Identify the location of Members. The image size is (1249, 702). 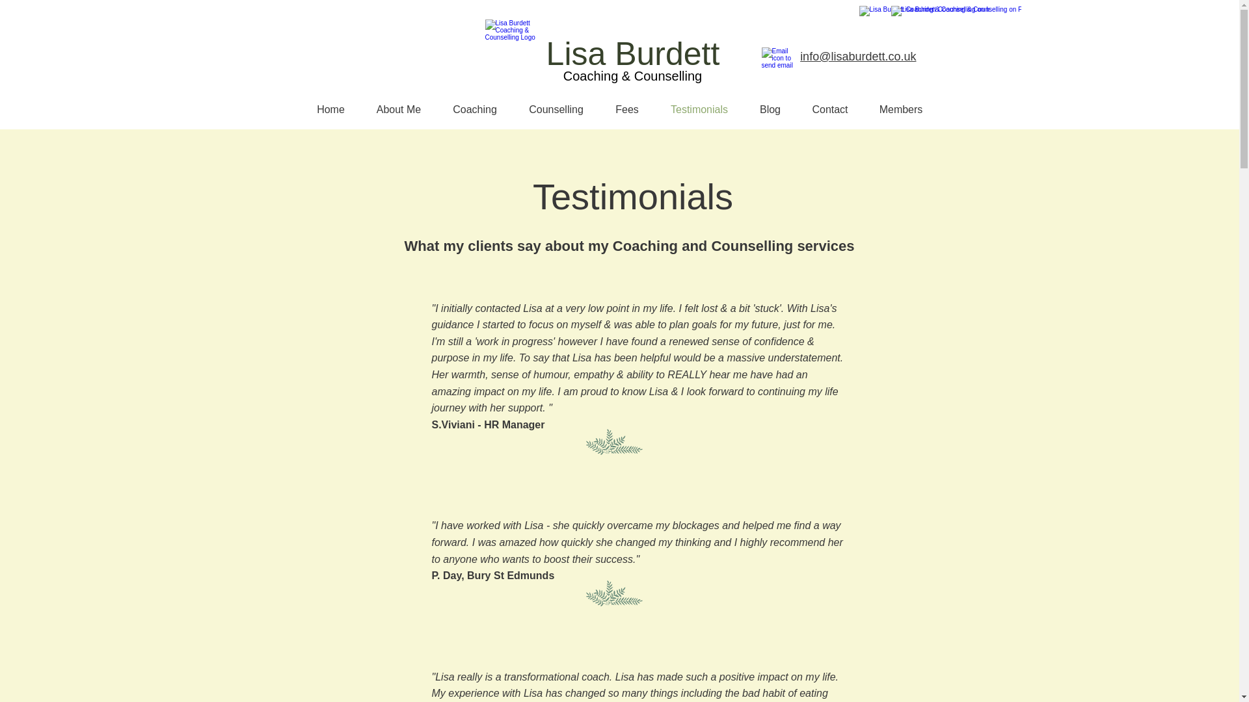
(902, 109).